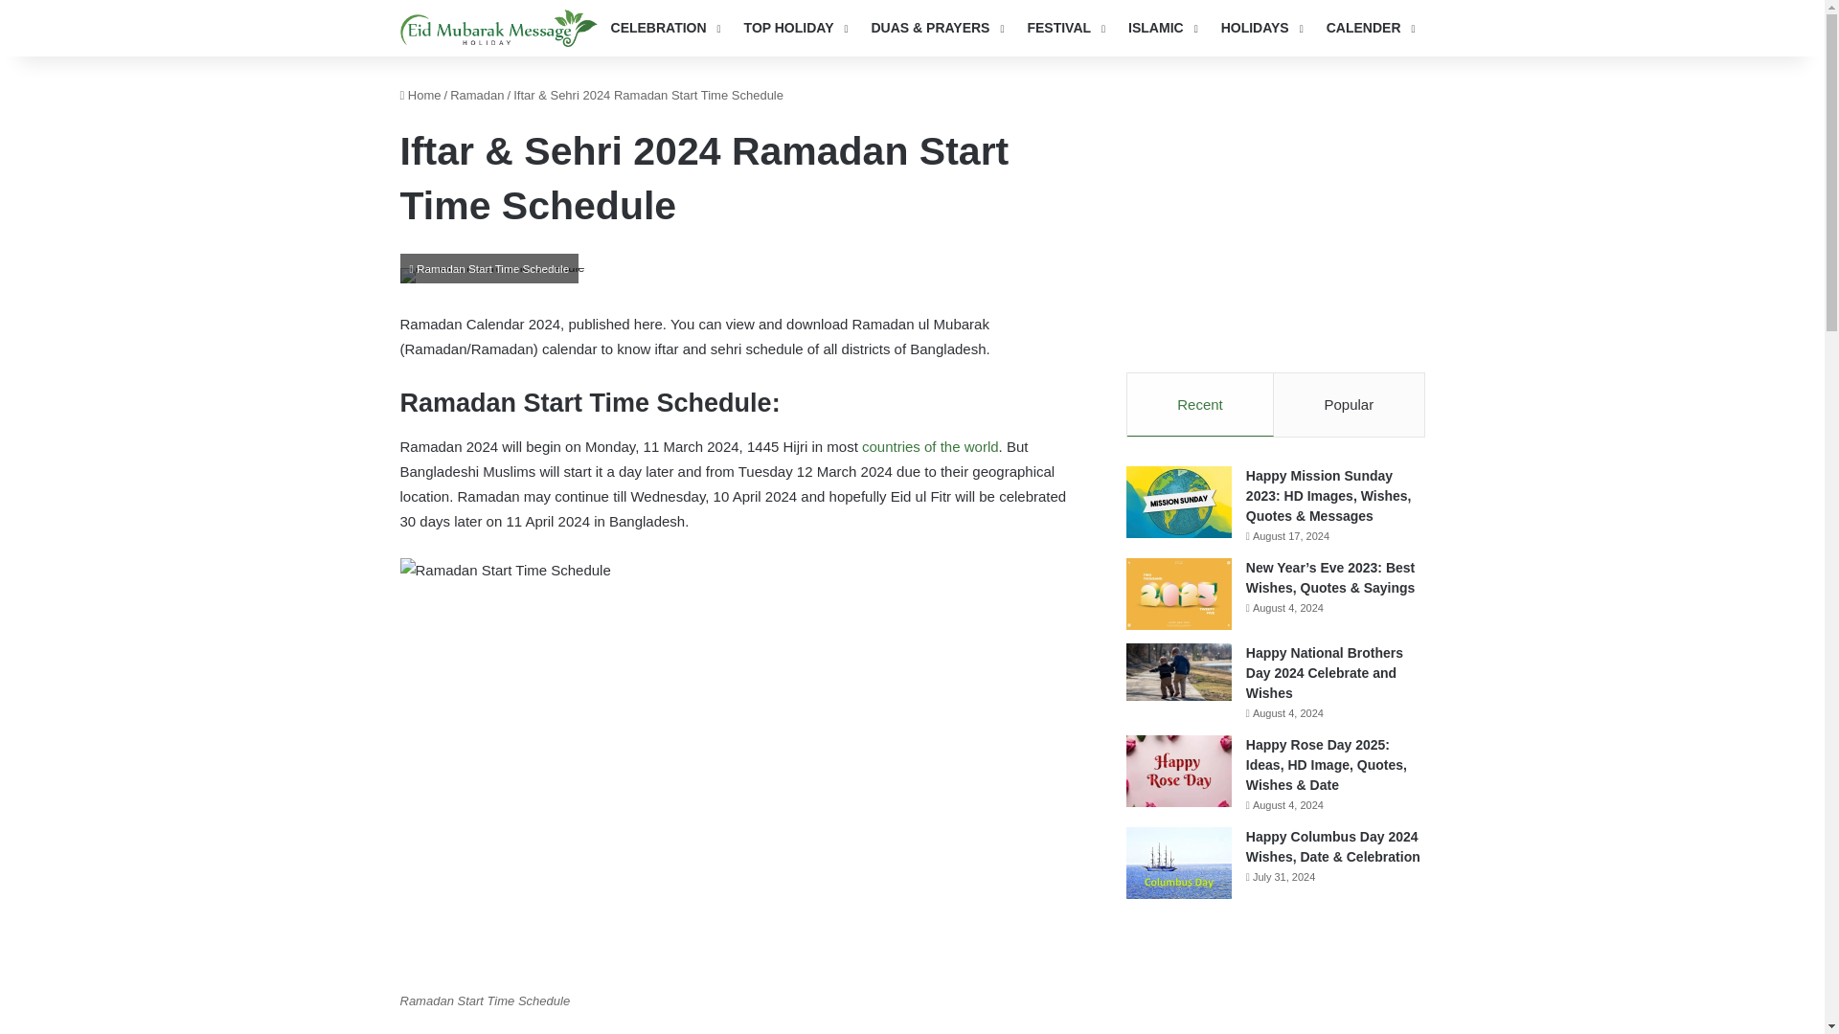  I want to click on Eid Mubarak Message, so click(499, 27).